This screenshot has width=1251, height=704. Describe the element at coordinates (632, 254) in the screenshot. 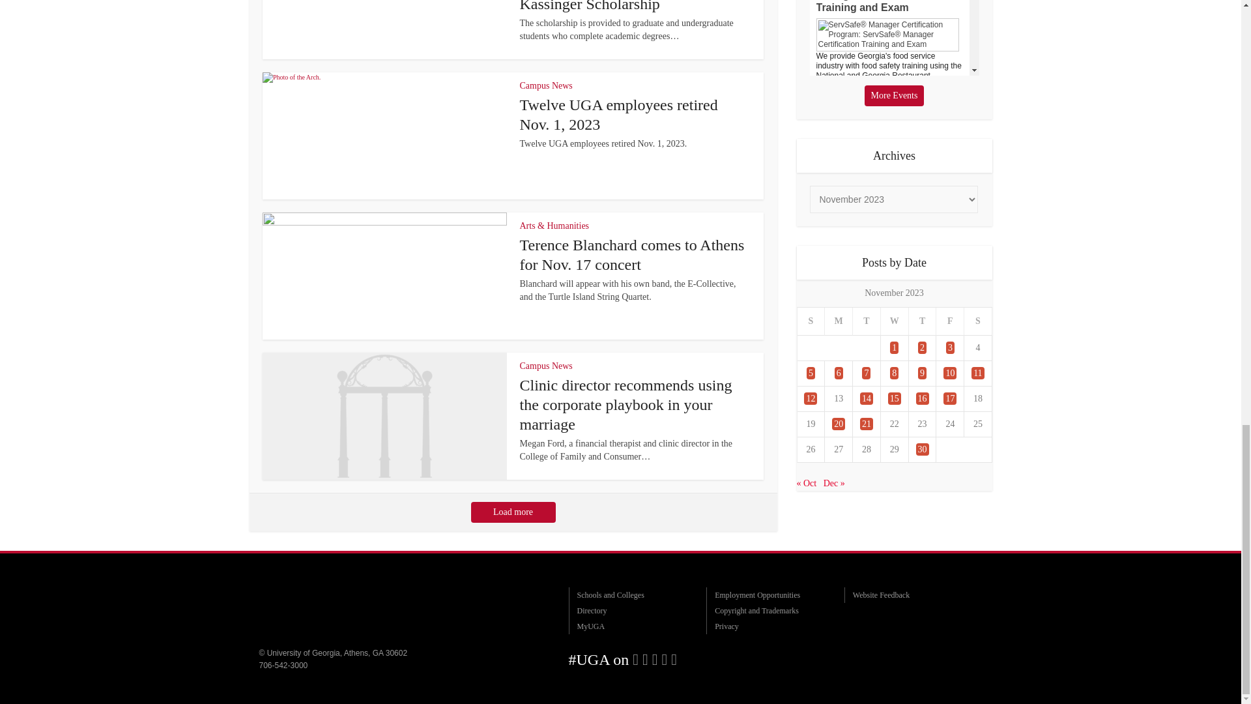

I see `Terence Blanchard comes to Athens for Nov. 17 concert` at that location.